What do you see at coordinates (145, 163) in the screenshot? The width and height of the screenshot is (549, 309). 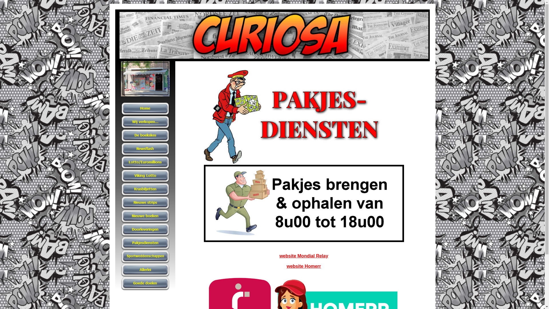 I see `Lotto/Euromillions` at bounding box center [145, 163].